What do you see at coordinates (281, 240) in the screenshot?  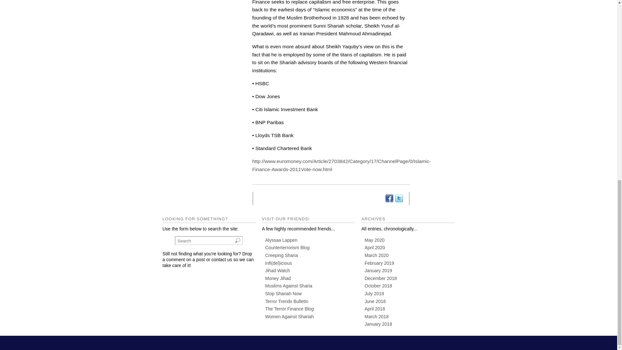 I see `Alyssaa Lappen` at bounding box center [281, 240].